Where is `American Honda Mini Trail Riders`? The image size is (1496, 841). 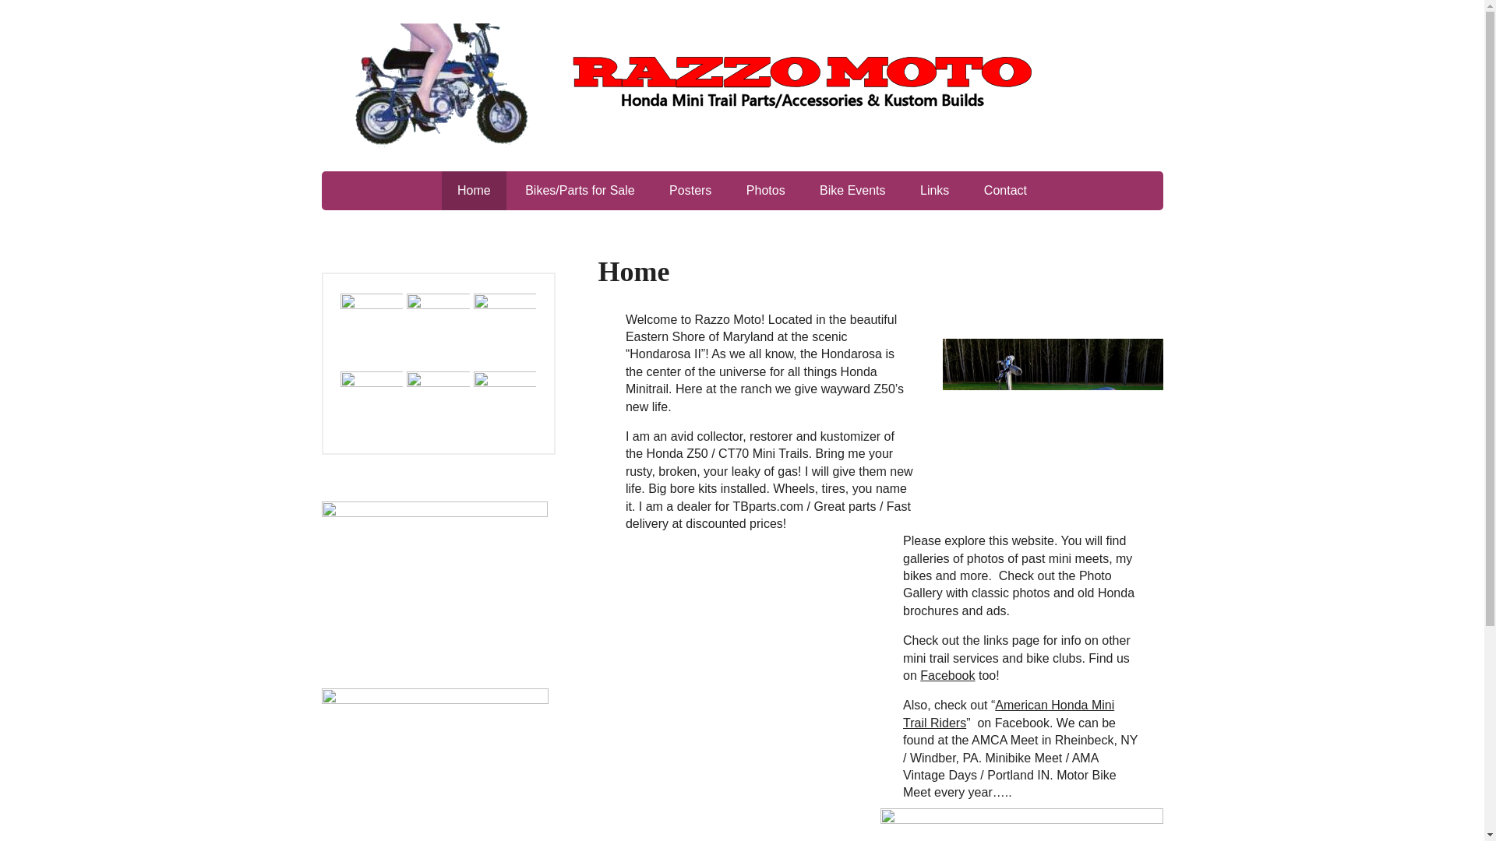
American Honda Mini Trail Riders is located at coordinates (1008, 713).